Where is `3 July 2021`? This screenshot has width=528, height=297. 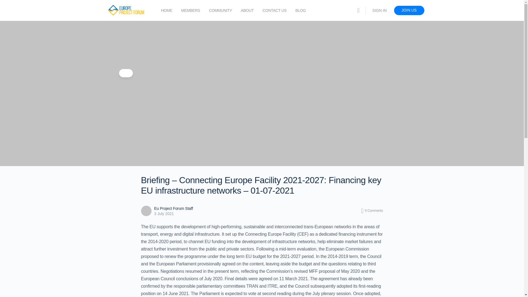
3 July 2021 is located at coordinates (164, 213).